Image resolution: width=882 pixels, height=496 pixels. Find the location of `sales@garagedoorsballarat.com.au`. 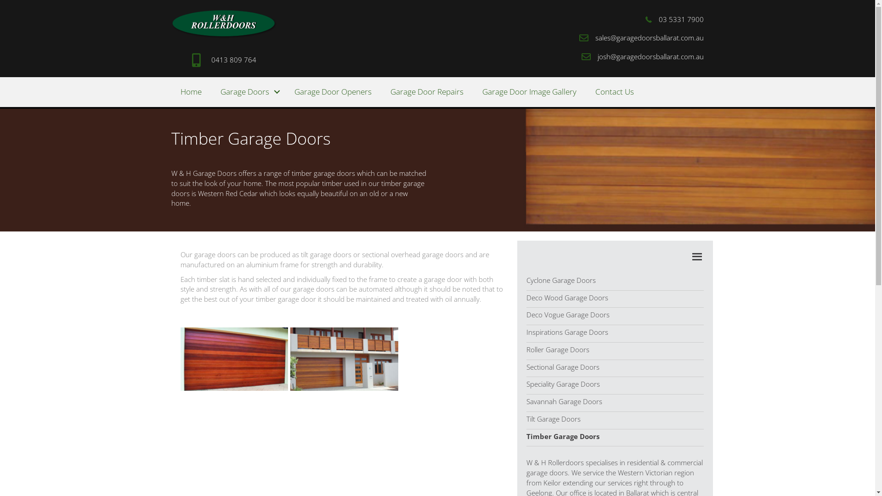

sales@garagedoorsballarat.com.au is located at coordinates (650, 38).